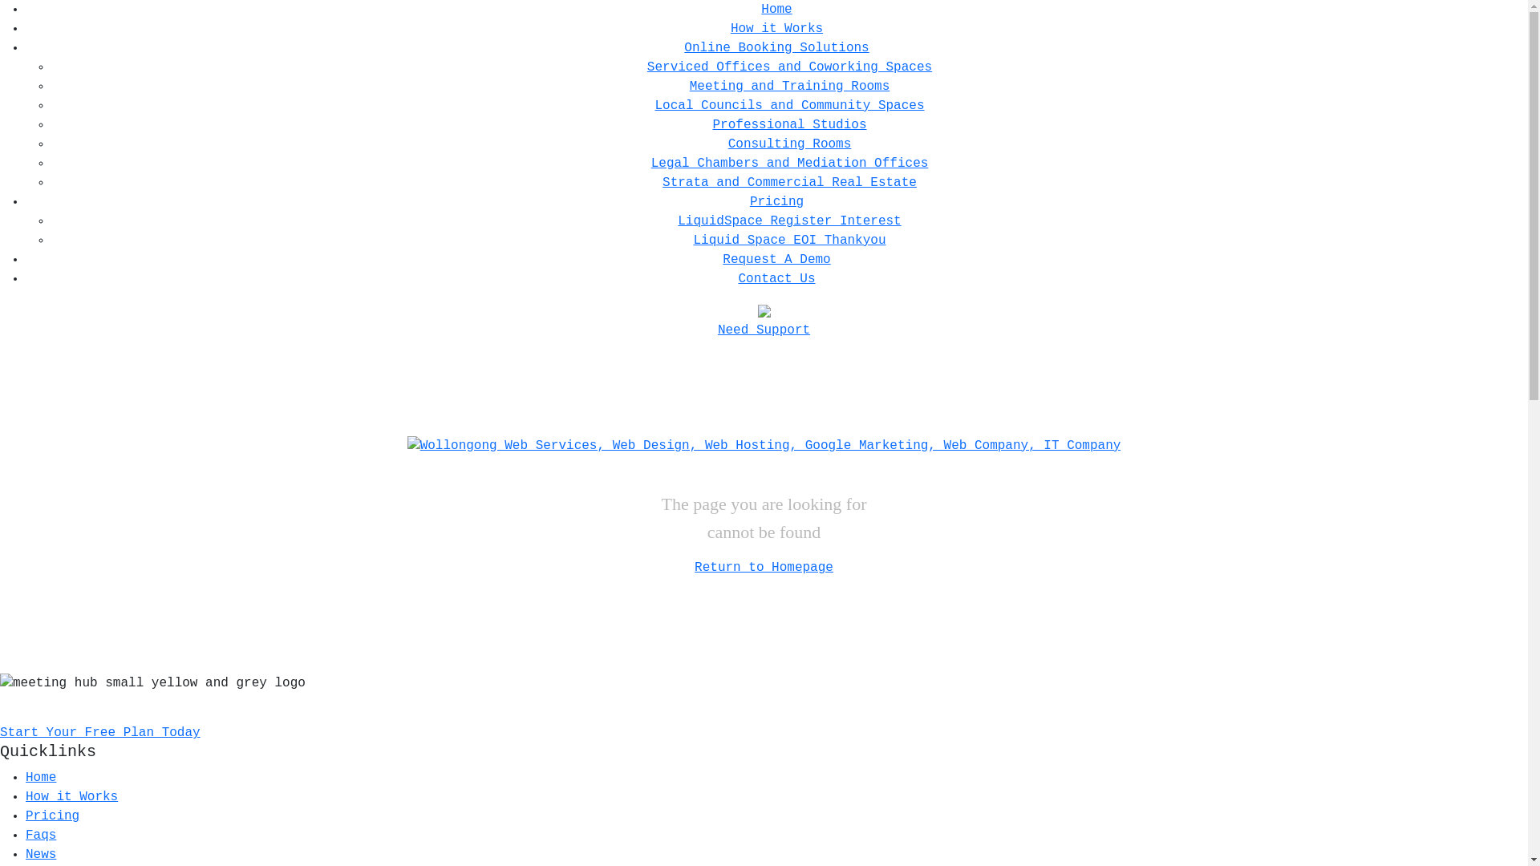 This screenshot has height=866, width=1540. I want to click on Return to Homepage, so click(764, 568).